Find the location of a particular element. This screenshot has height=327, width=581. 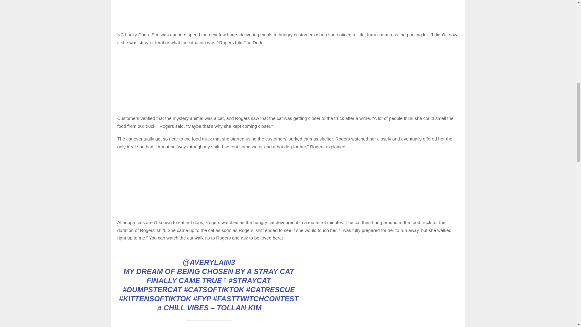

catrescue is located at coordinates (271, 289).